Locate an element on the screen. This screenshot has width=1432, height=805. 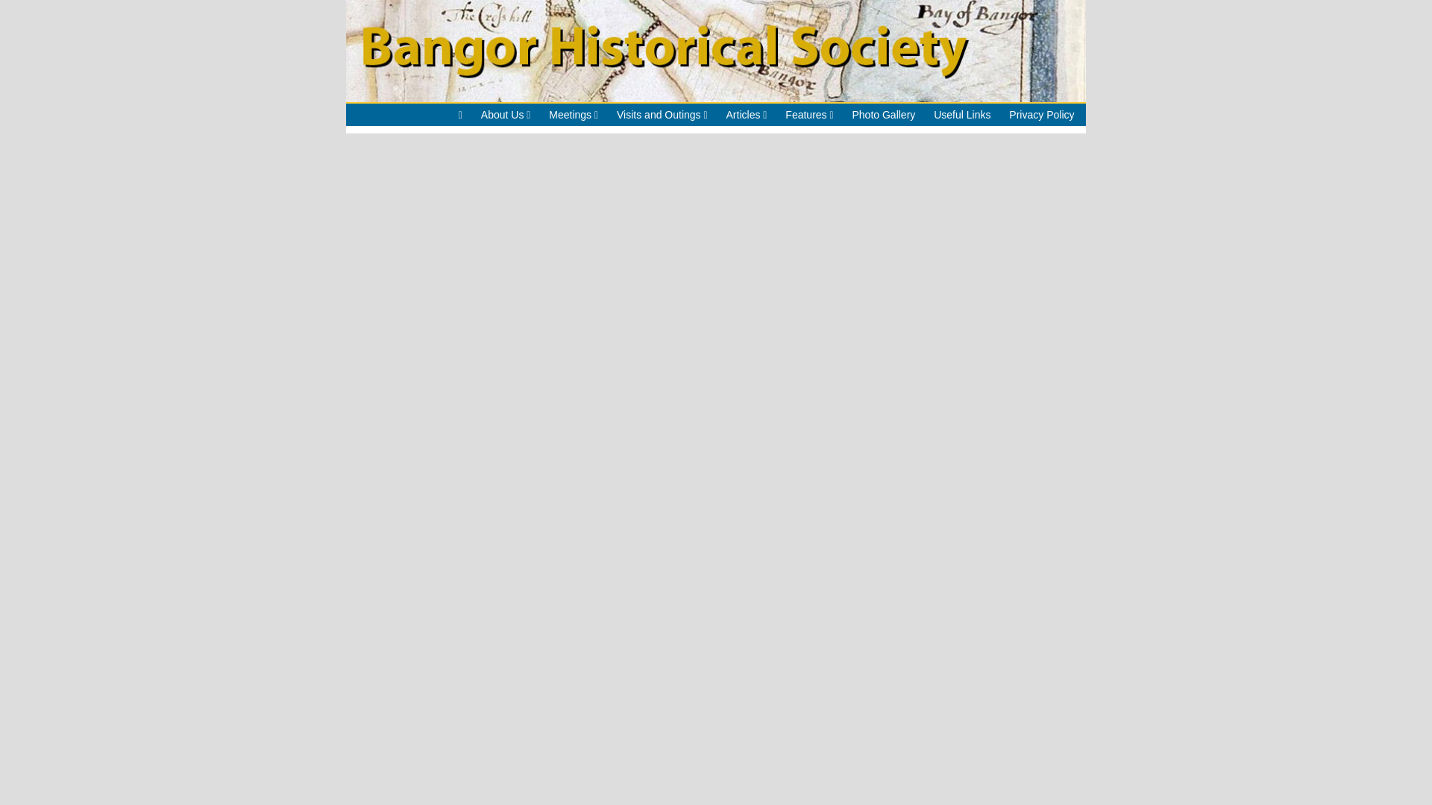
Meetings is located at coordinates (573, 115).